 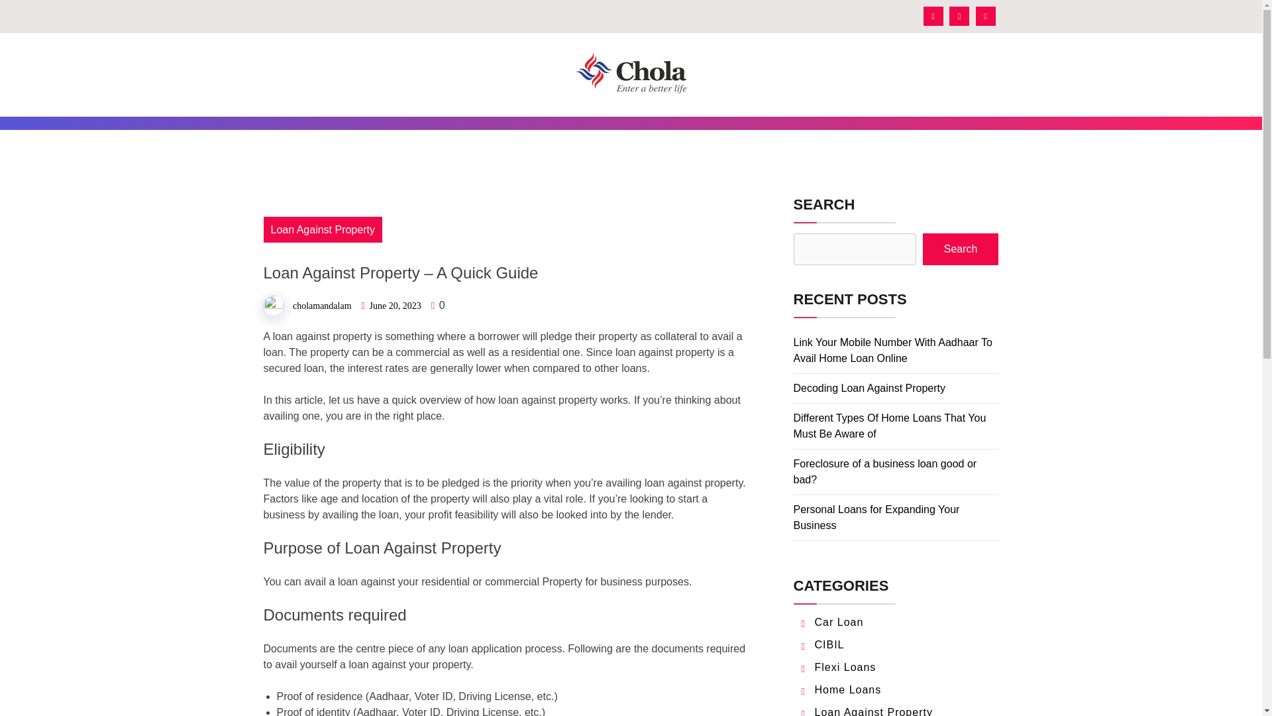 I want to click on Car Loan, so click(x=839, y=622).